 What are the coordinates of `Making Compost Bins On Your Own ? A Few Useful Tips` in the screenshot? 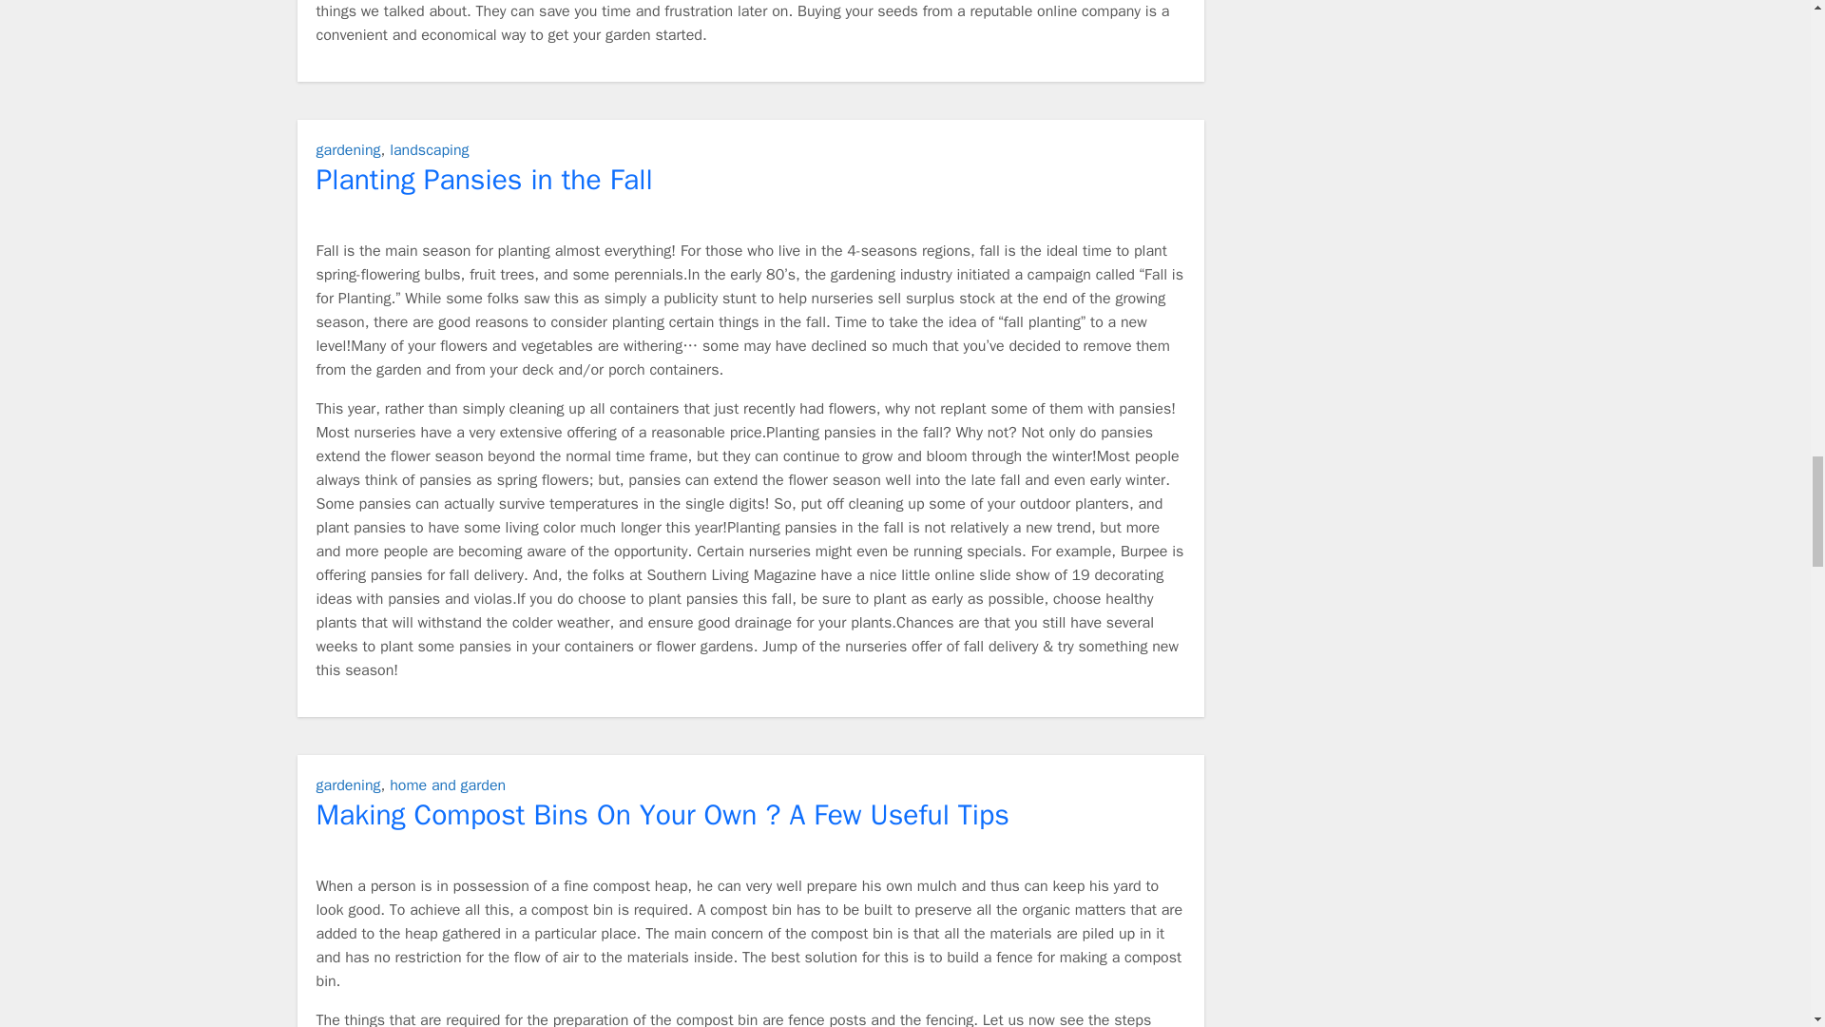 It's located at (662, 814).